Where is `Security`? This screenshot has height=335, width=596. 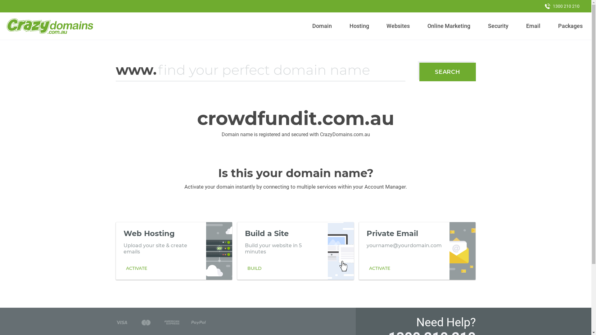 Security is located at coordinates (499, 26).